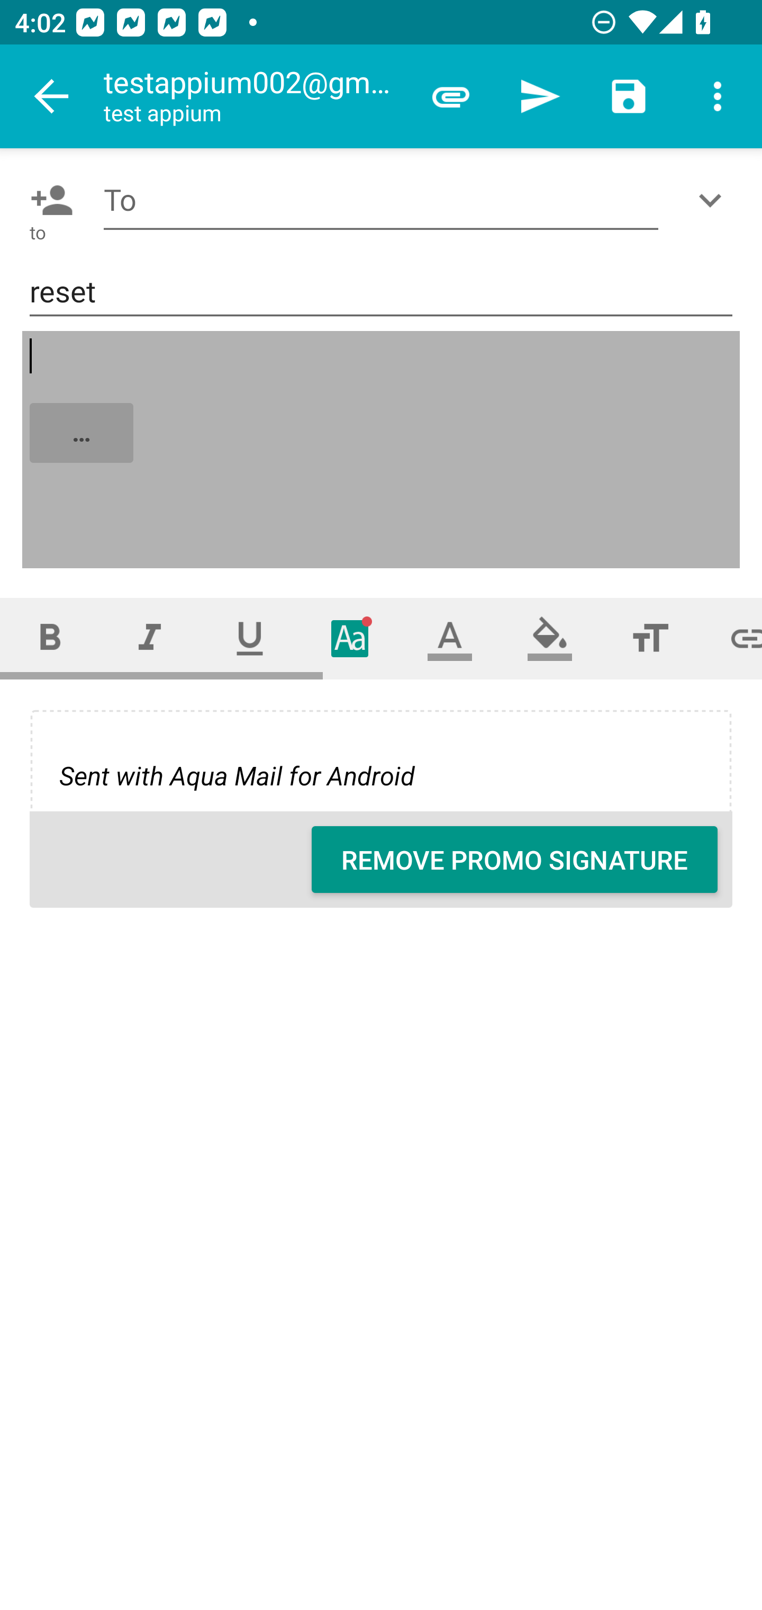 This screenshot has height=1610, width=762. I want to click on Typeface (font), so click(350, 638).